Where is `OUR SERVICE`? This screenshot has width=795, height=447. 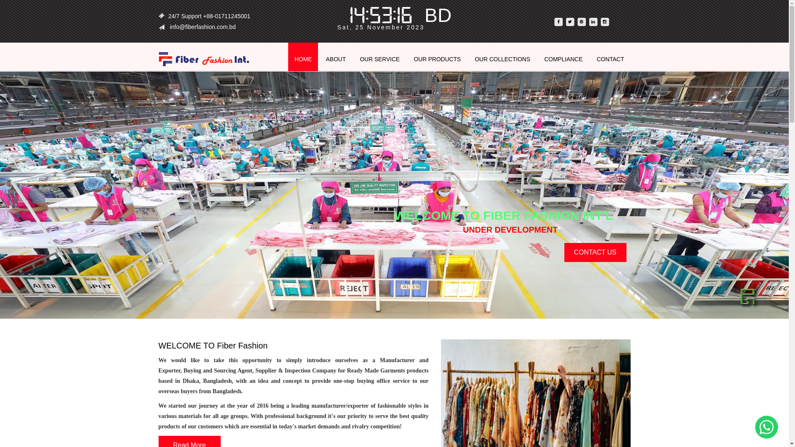 OUR SERVICE is located at coordinates (379, 57).